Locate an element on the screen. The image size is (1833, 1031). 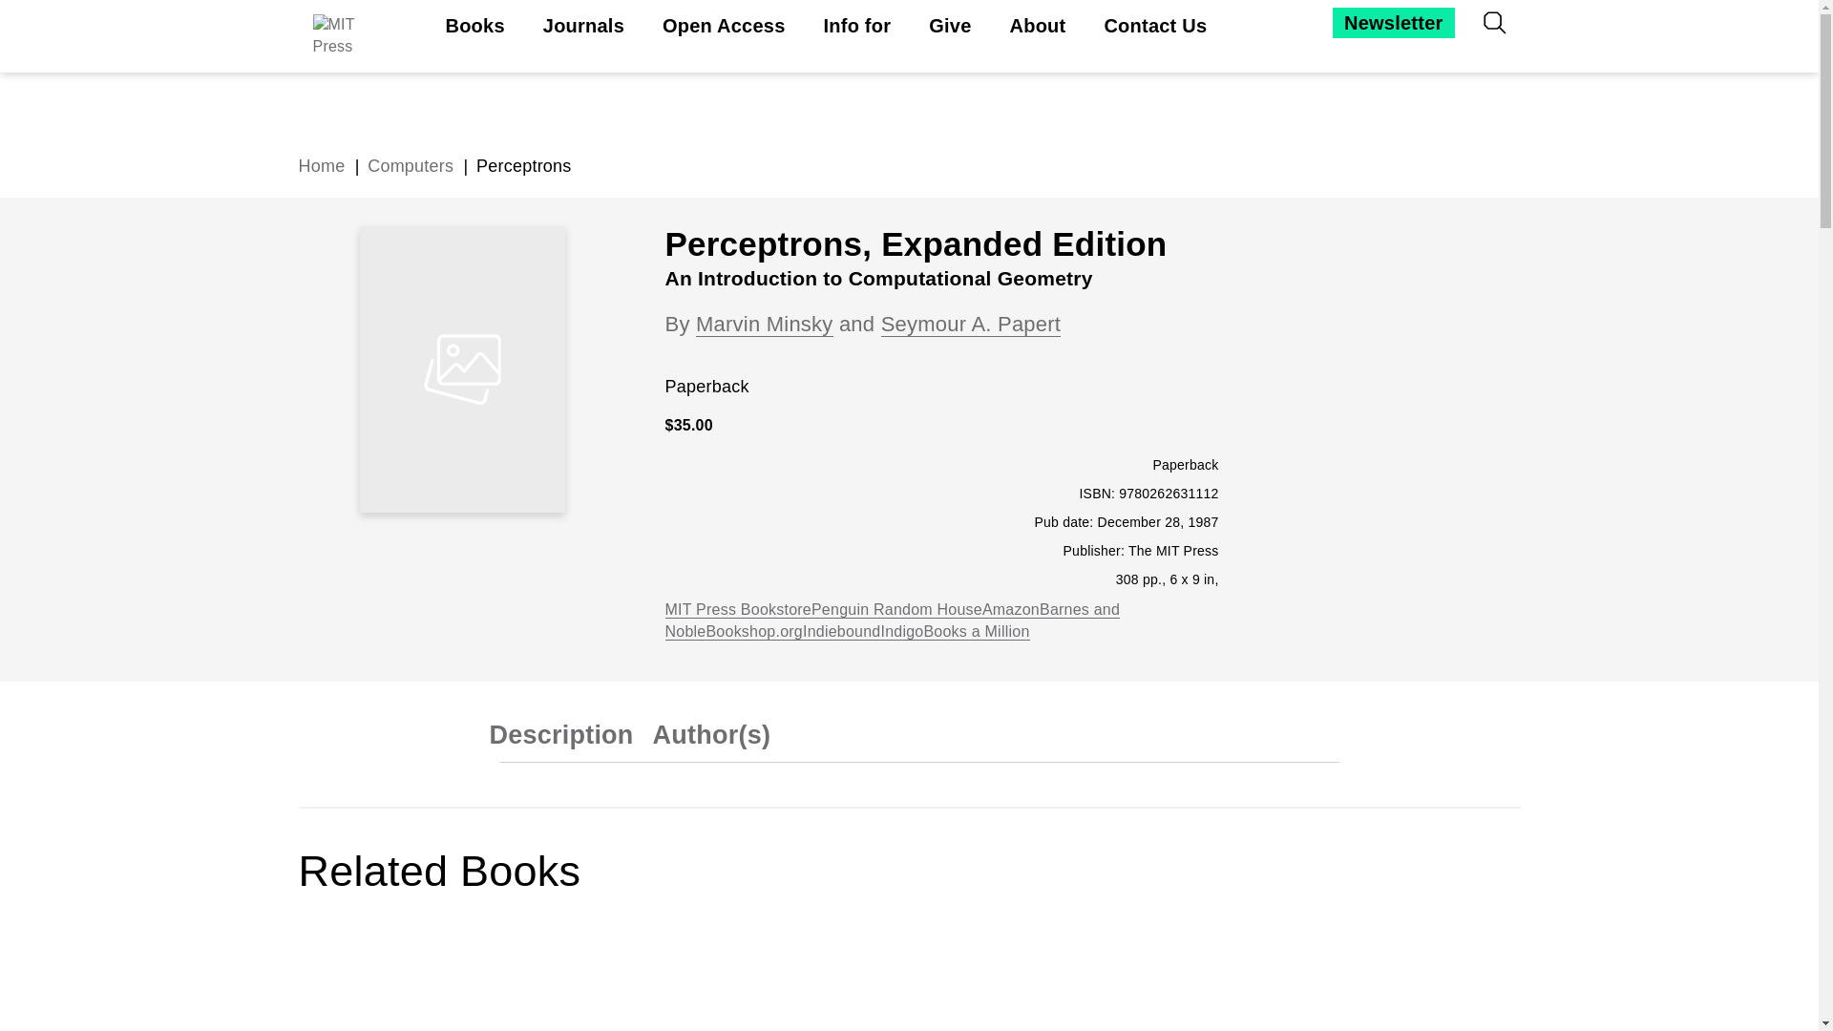
View results for computers is located at coordinates (411, 166).